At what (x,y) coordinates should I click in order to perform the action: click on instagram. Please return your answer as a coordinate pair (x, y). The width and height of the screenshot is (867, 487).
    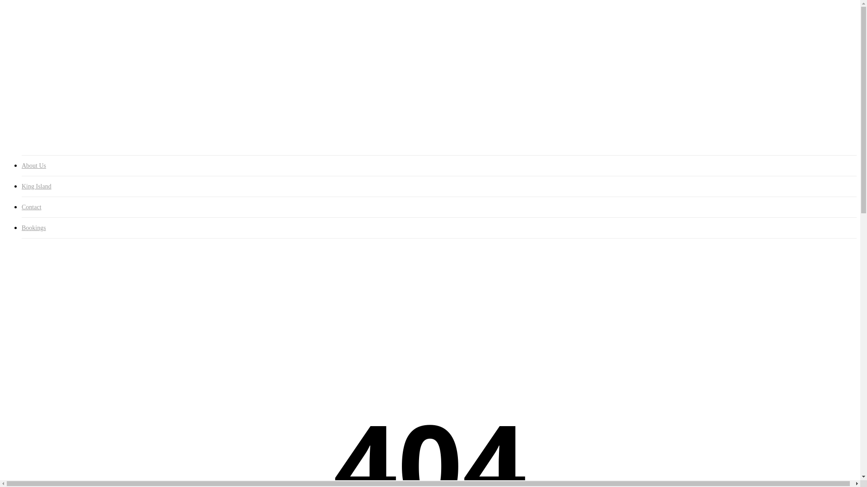
    Looking at the image, I should click on (25, 32).